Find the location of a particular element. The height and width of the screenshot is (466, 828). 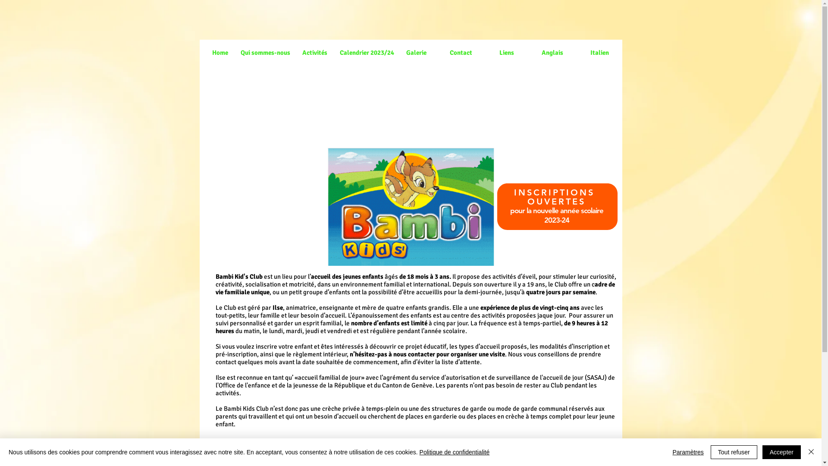

Calendrier 2023/24 is located at coordinates (367, 53).